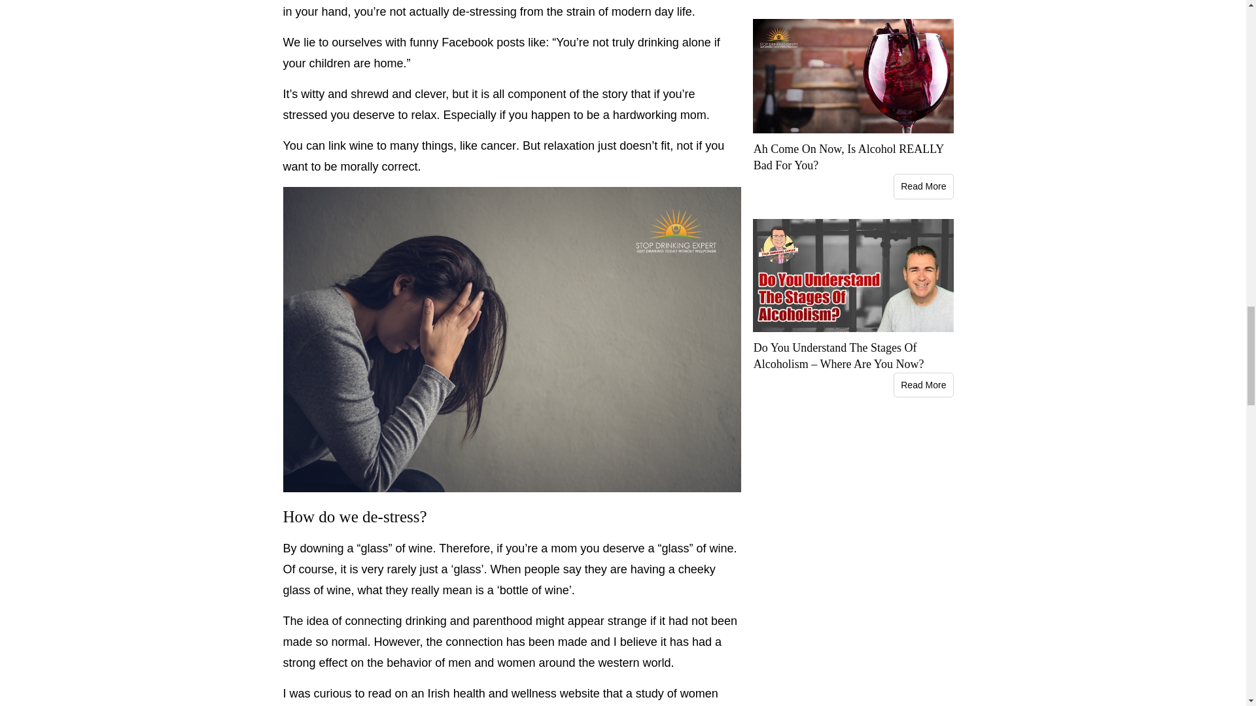 This screenshot has height=706, width=1256. Describe the element at coordinates (674, 42) in the screenshot. I see `Drinking Alone, What Does It Mean And What Should You Do?` at that location.